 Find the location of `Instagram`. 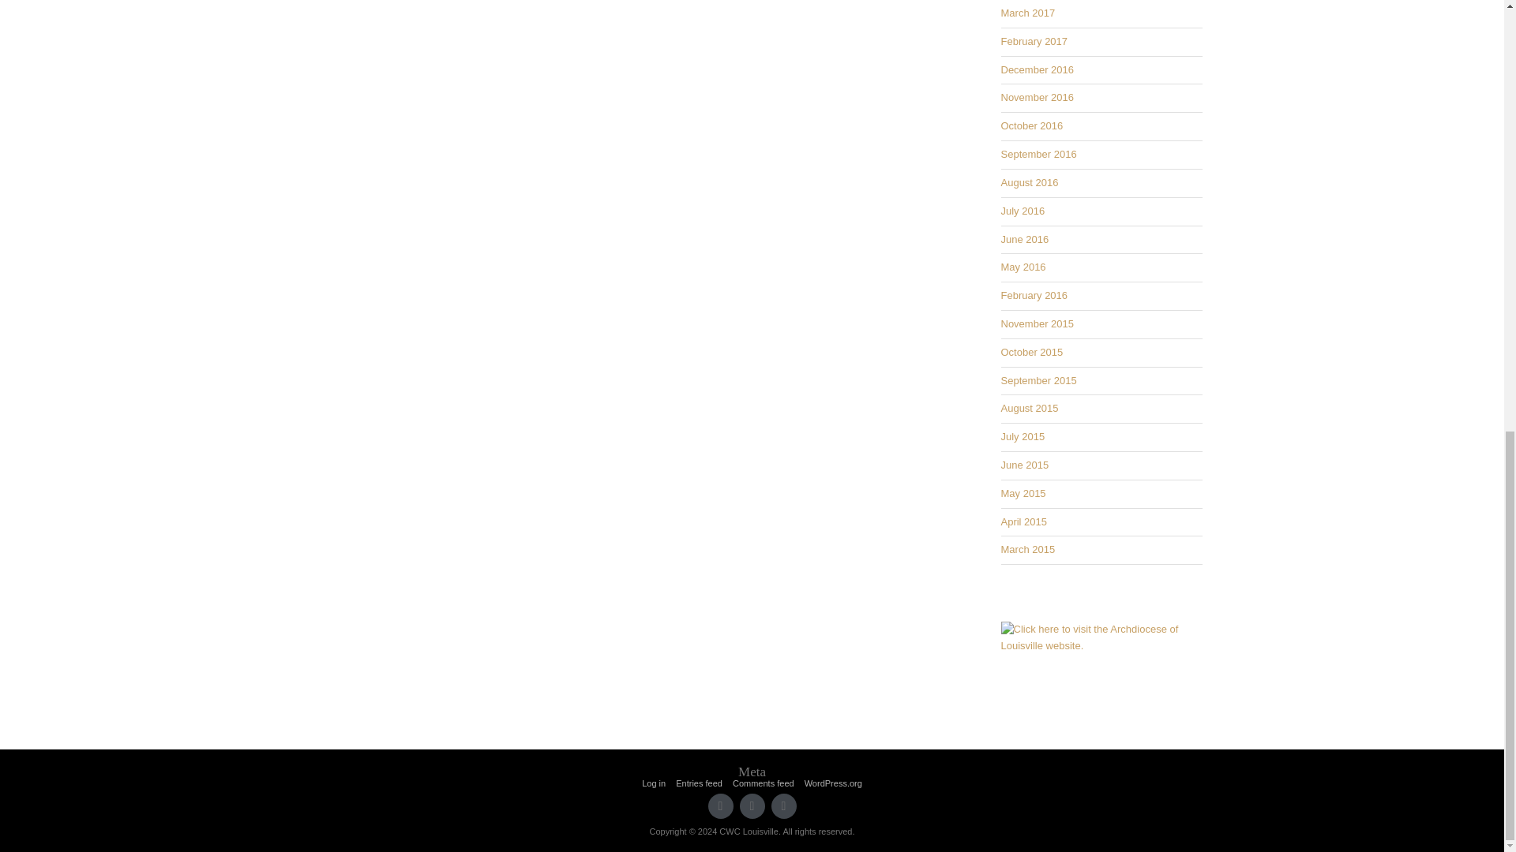

Instagram is located at coordinates (783, 805).